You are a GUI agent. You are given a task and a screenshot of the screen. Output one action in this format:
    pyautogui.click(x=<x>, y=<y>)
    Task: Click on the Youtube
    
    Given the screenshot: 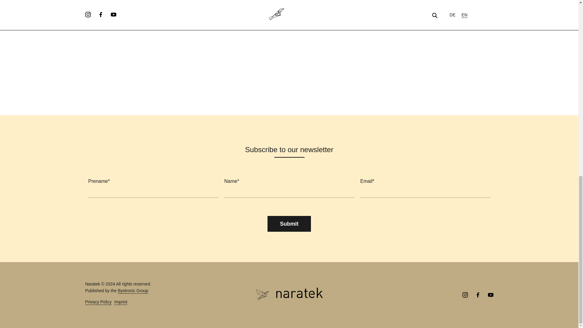 What is the action you would take?
    pyautogui.click(x=490, y=295)
    